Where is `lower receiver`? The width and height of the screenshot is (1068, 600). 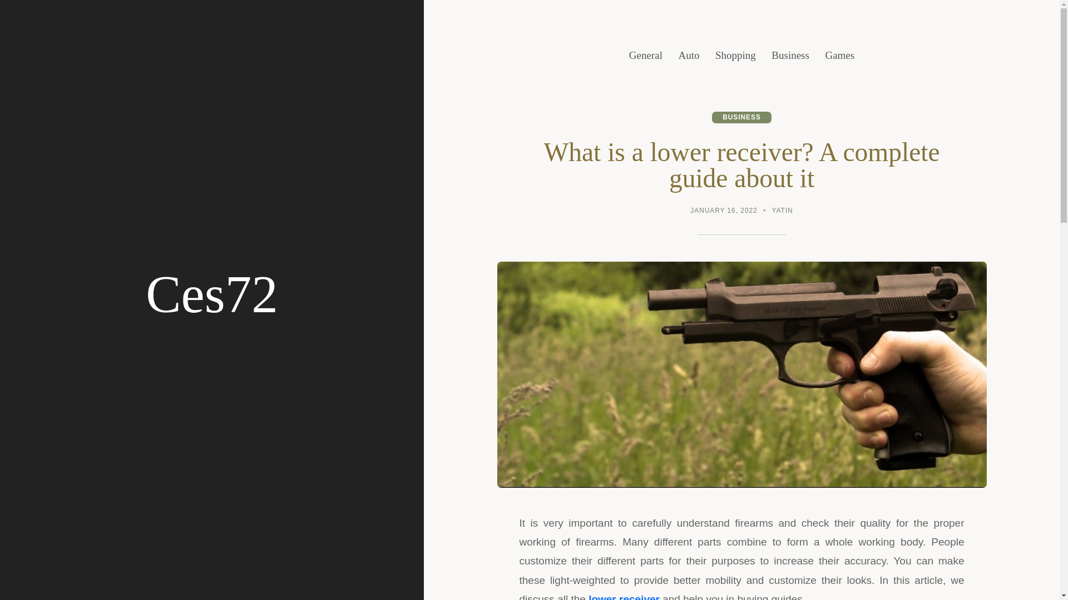 lower receiver is located at coordinates (624, 597).